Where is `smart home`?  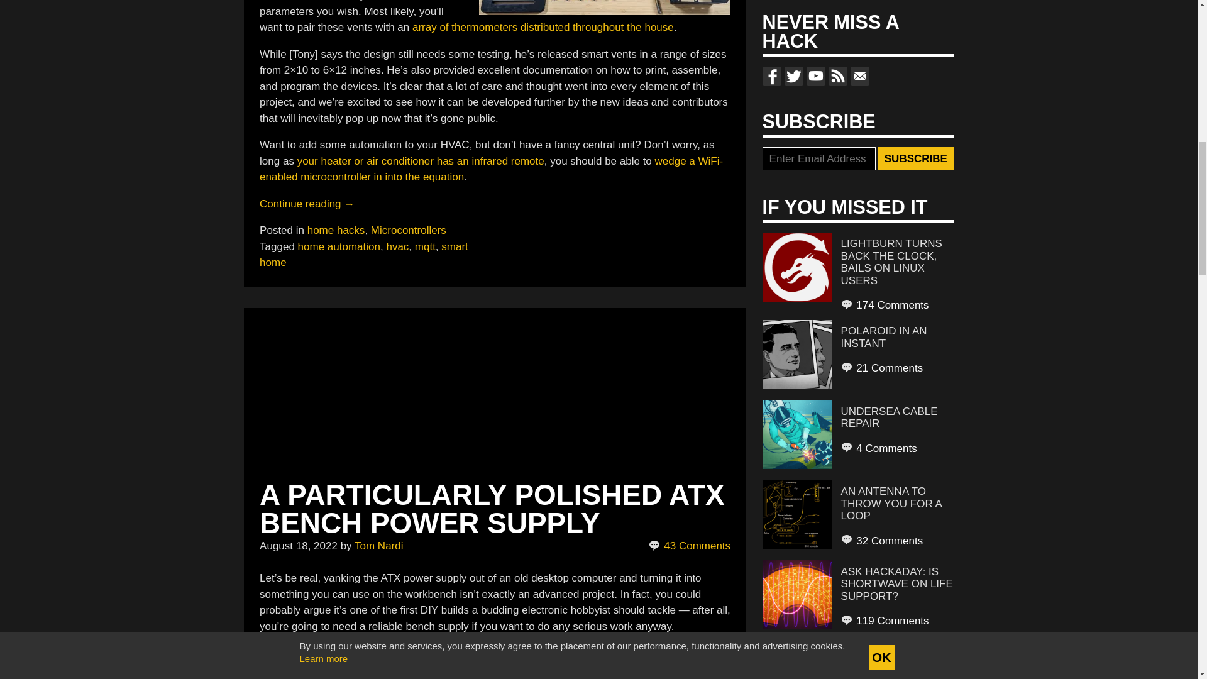 smart home is located at coordinates (363, 254).